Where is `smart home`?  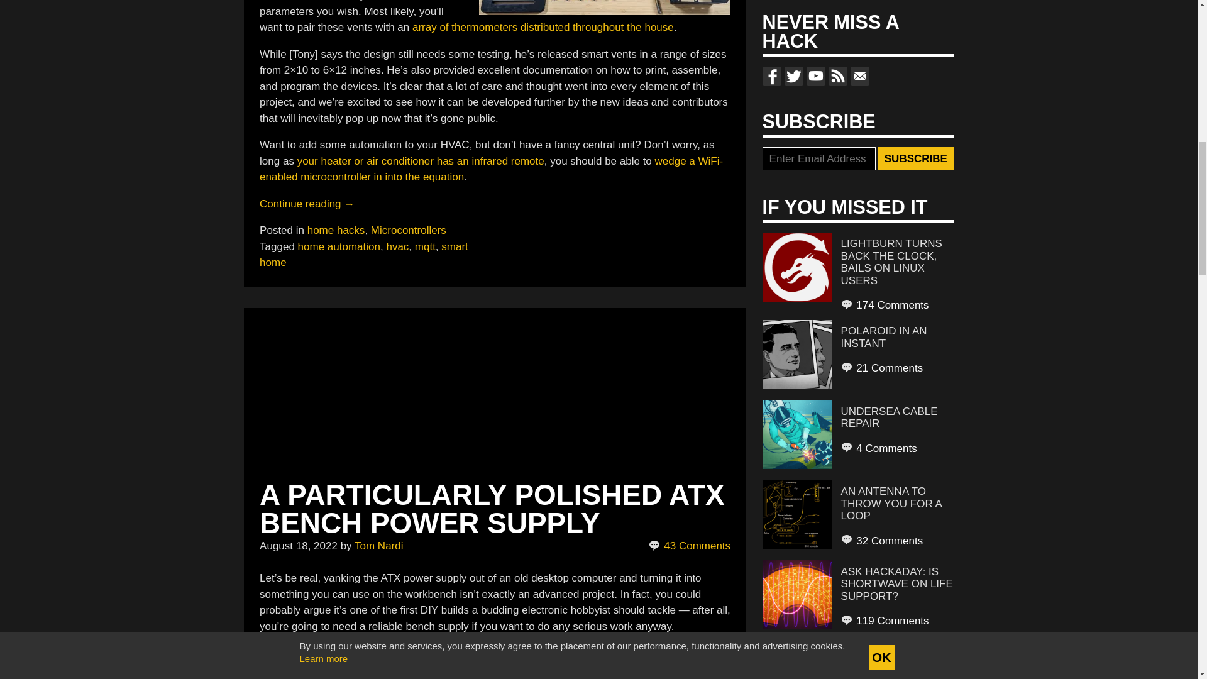 smart home is located at coordinates (363, 254).